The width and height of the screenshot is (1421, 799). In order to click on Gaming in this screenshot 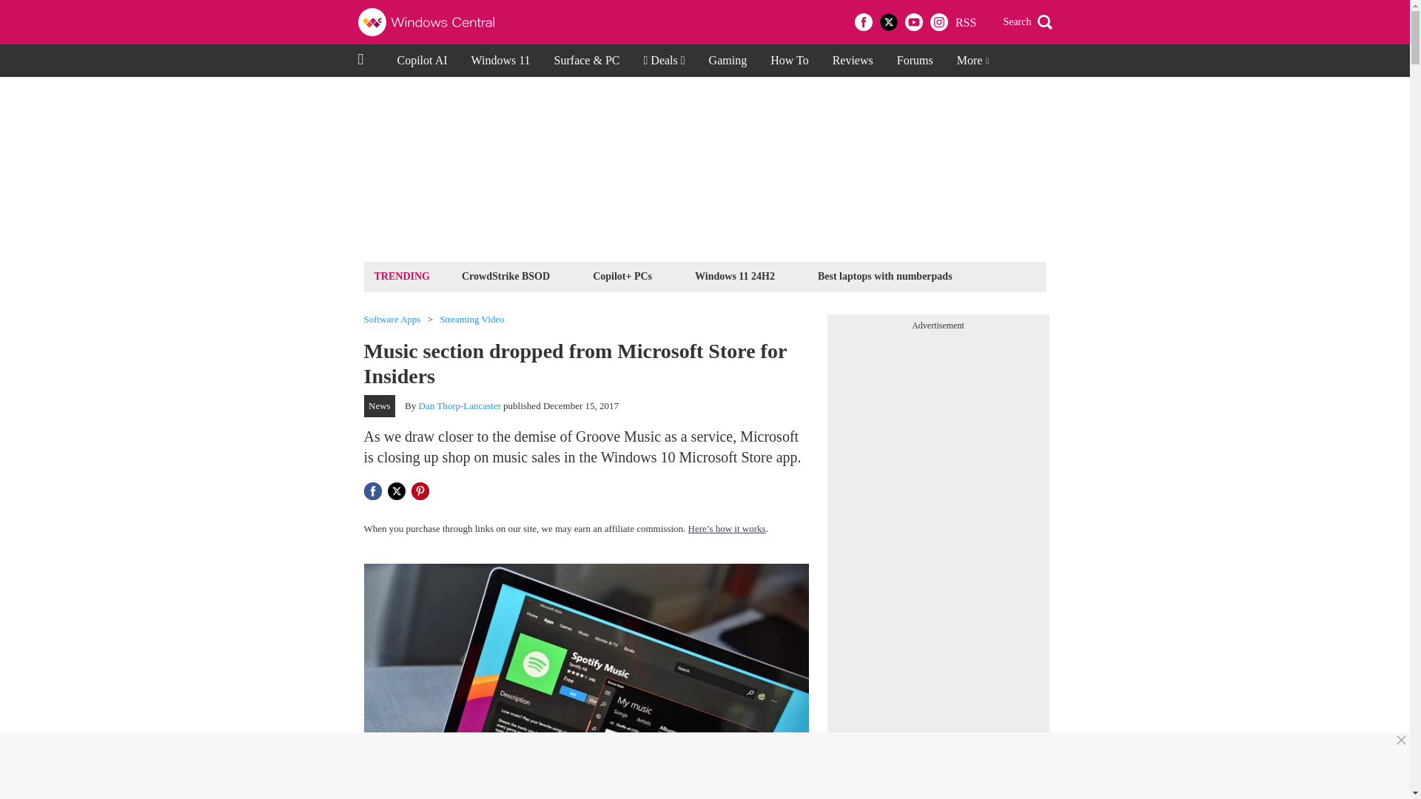, I will do `click(728, 61)`.